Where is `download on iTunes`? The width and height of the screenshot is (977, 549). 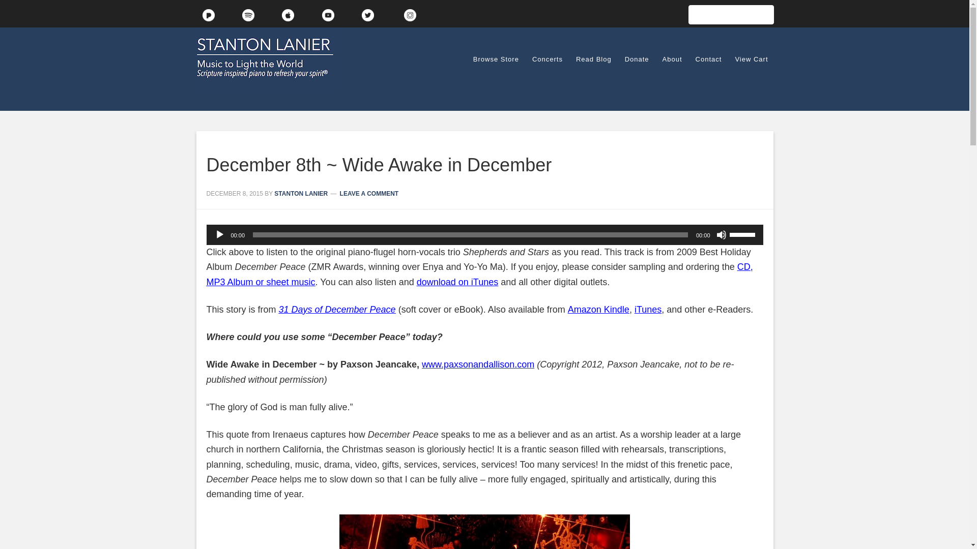 download on iTunes is located at coordinates (457, 282).